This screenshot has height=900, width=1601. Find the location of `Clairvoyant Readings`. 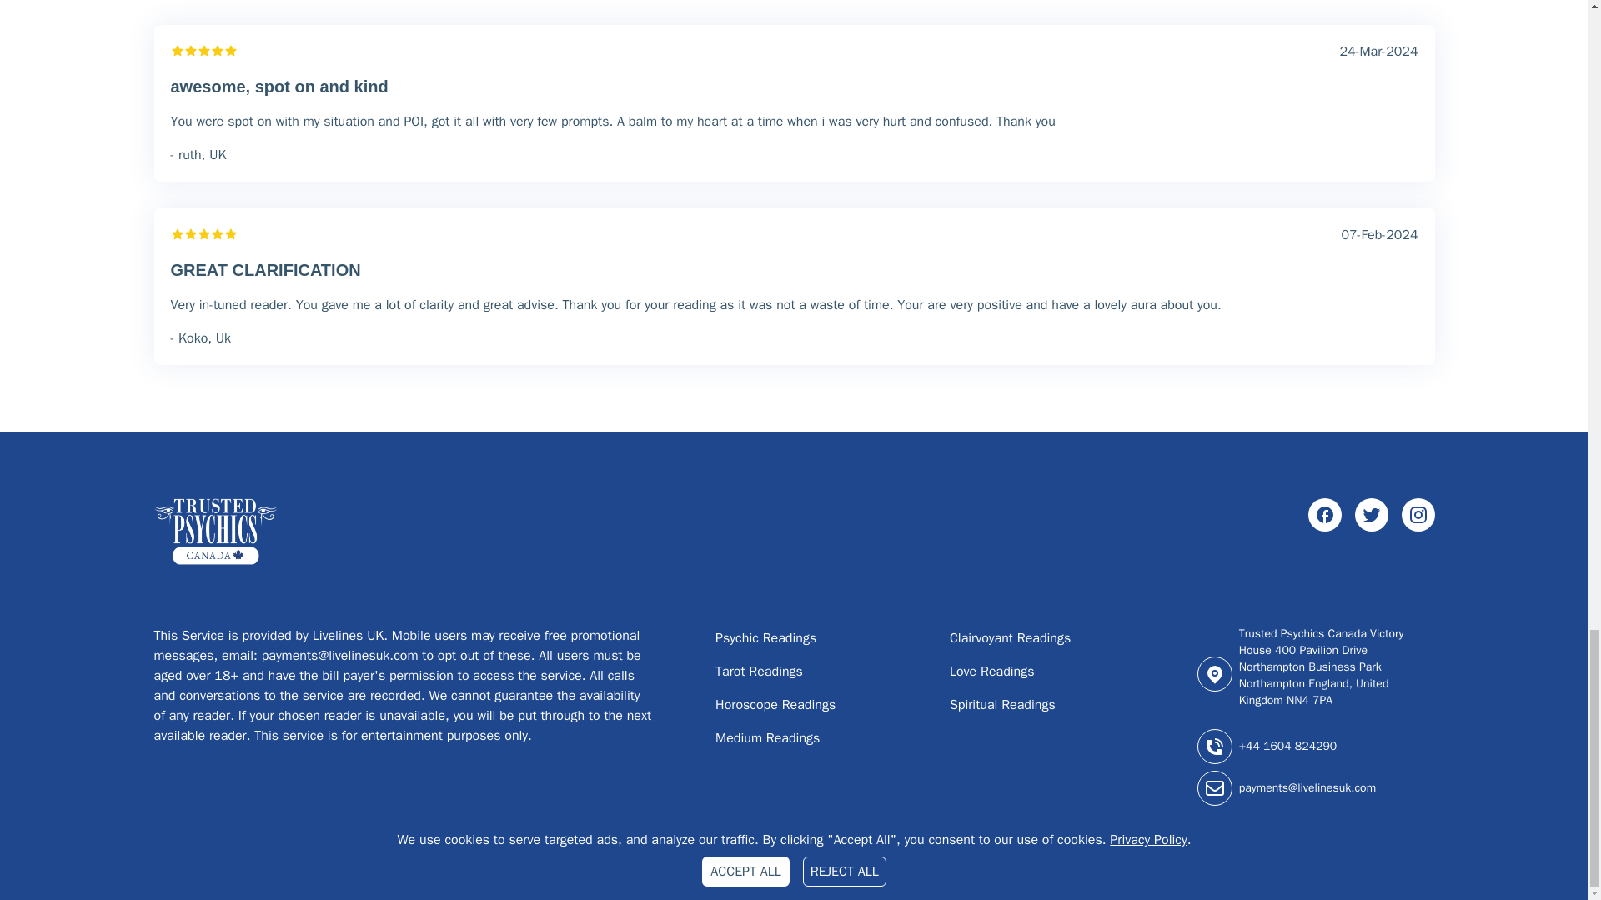

Clairvoyant Readings is located at coordinates (1010, 638).